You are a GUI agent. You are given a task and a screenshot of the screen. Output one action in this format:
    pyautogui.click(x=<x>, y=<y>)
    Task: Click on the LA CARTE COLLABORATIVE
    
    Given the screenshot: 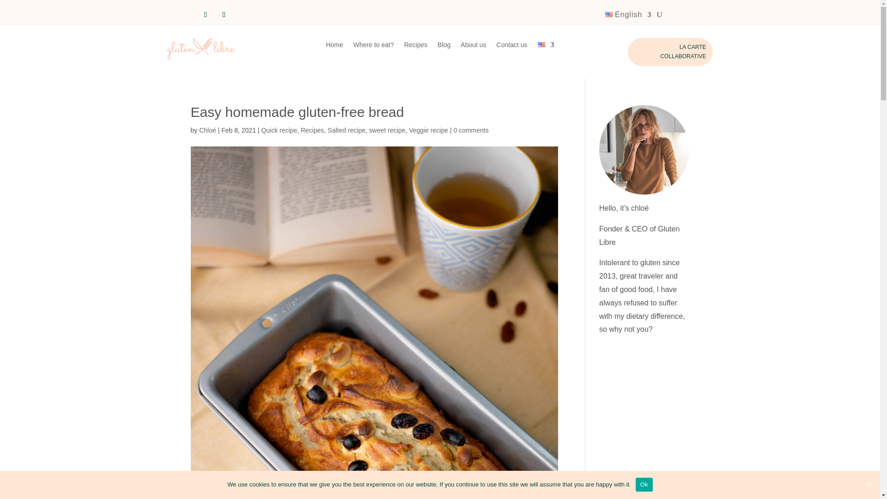 What is the action you would take?
    pyautogui.click(x=670, y=52)
    